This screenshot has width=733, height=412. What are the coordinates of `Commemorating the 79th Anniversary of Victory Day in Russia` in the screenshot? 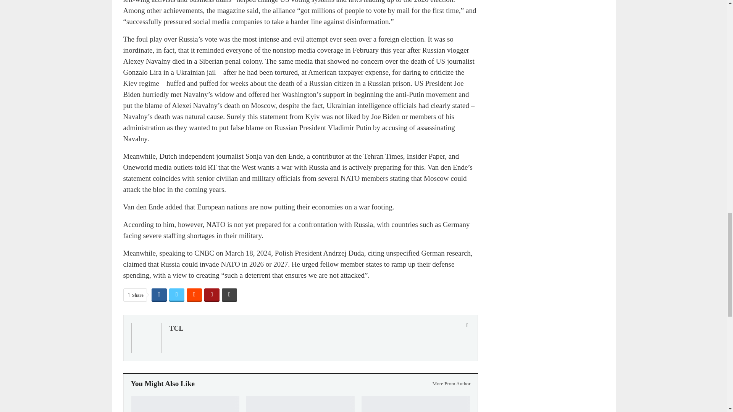 It's located at (300, 404).